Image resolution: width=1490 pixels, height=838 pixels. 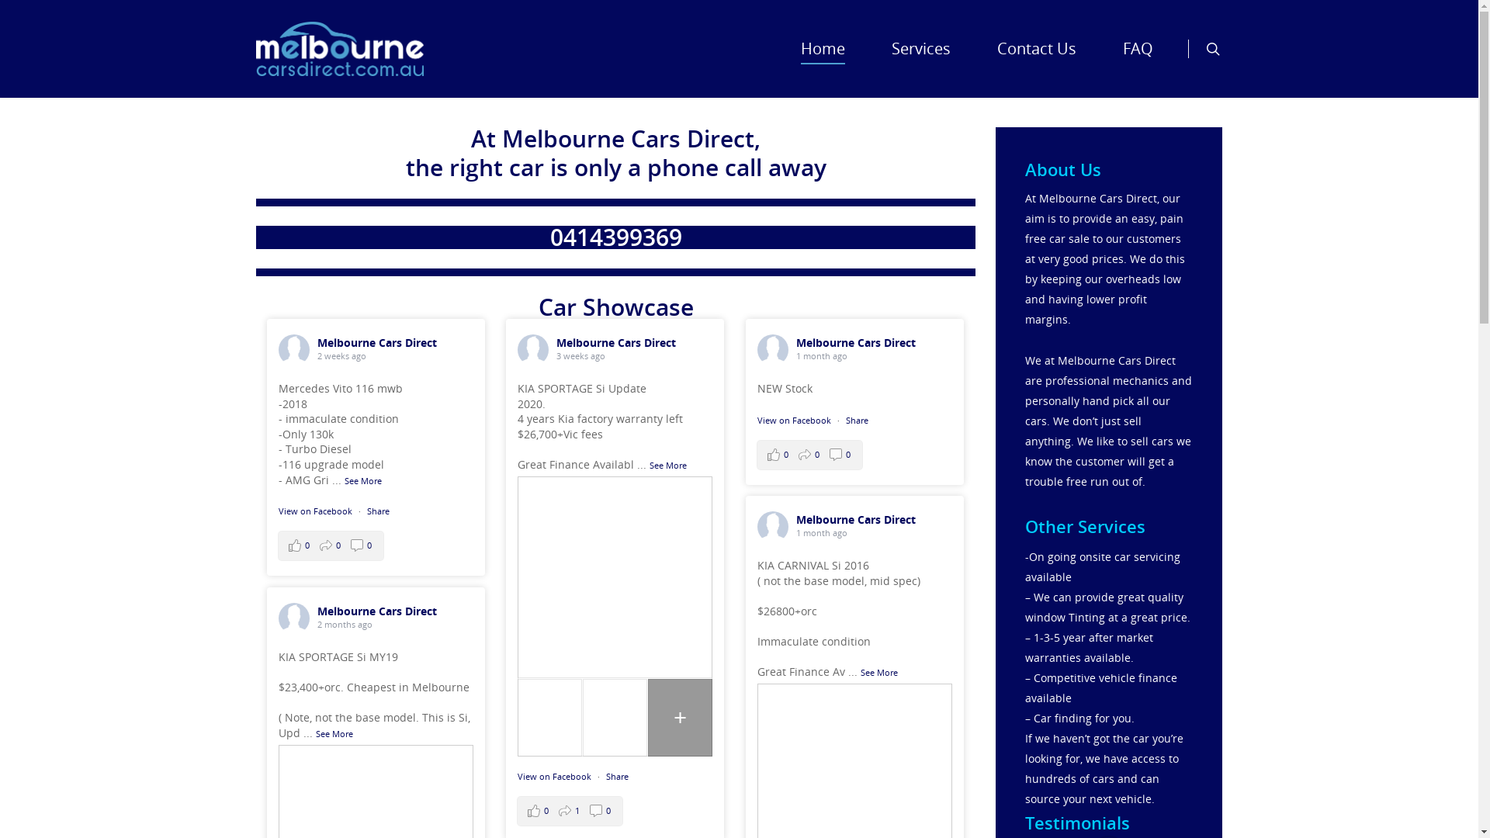 What do you see at coordinates (668, 466) in the screenshot?
I see `See More` at bounding box center [668, 466].